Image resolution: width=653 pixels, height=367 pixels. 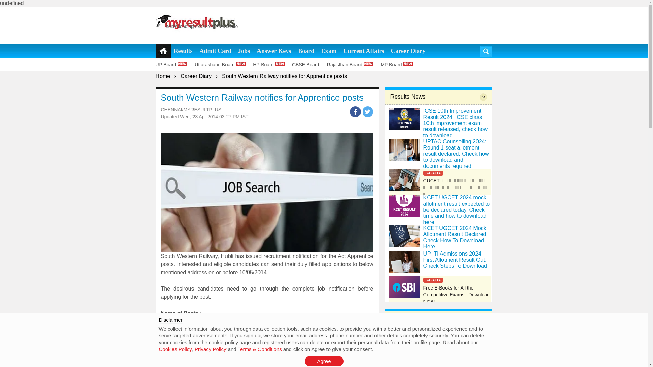 I want to click on HP Board, so click(x=272, y=65).